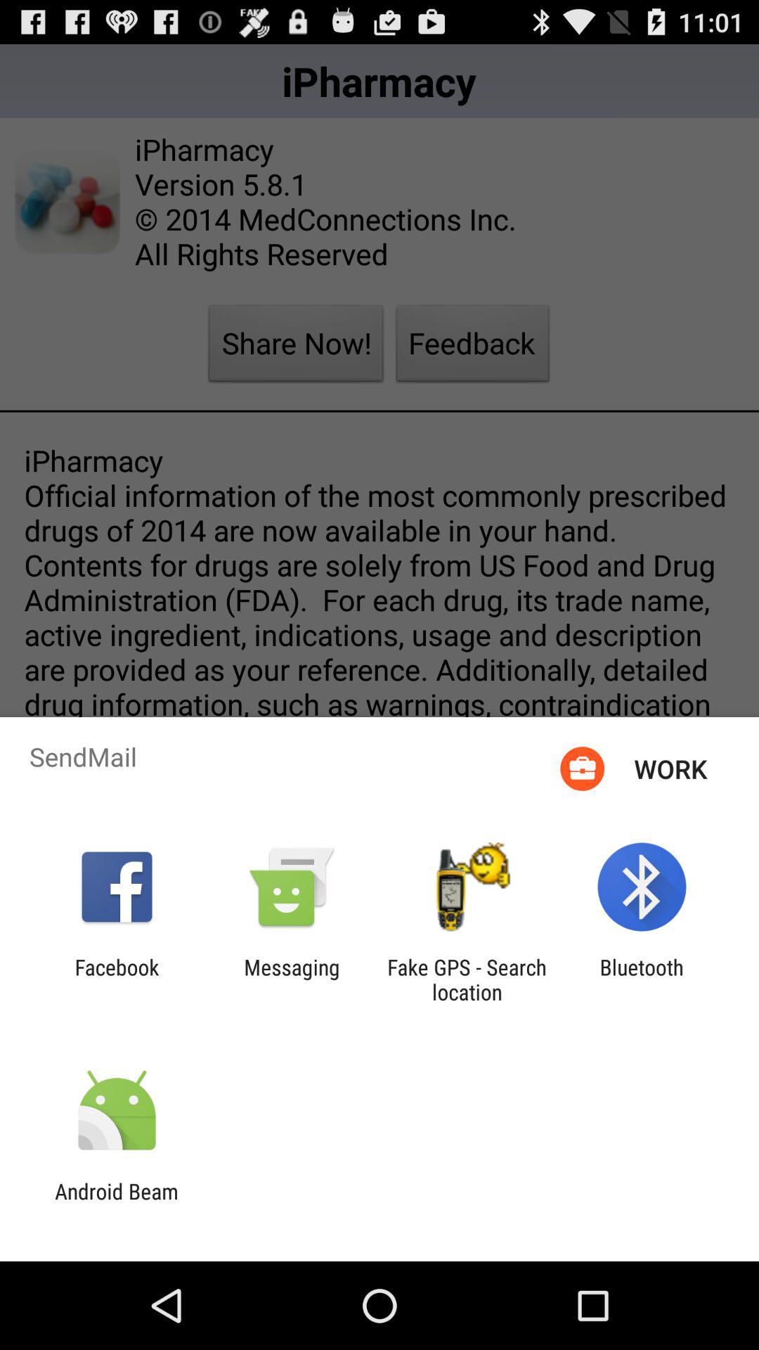 The height and width of the screenshot is (1350, 759). What do you see at coordinates (467, 979) in the screenshot?
I see `choose the icon next to the messaging item` at bounding box center [467, 979].